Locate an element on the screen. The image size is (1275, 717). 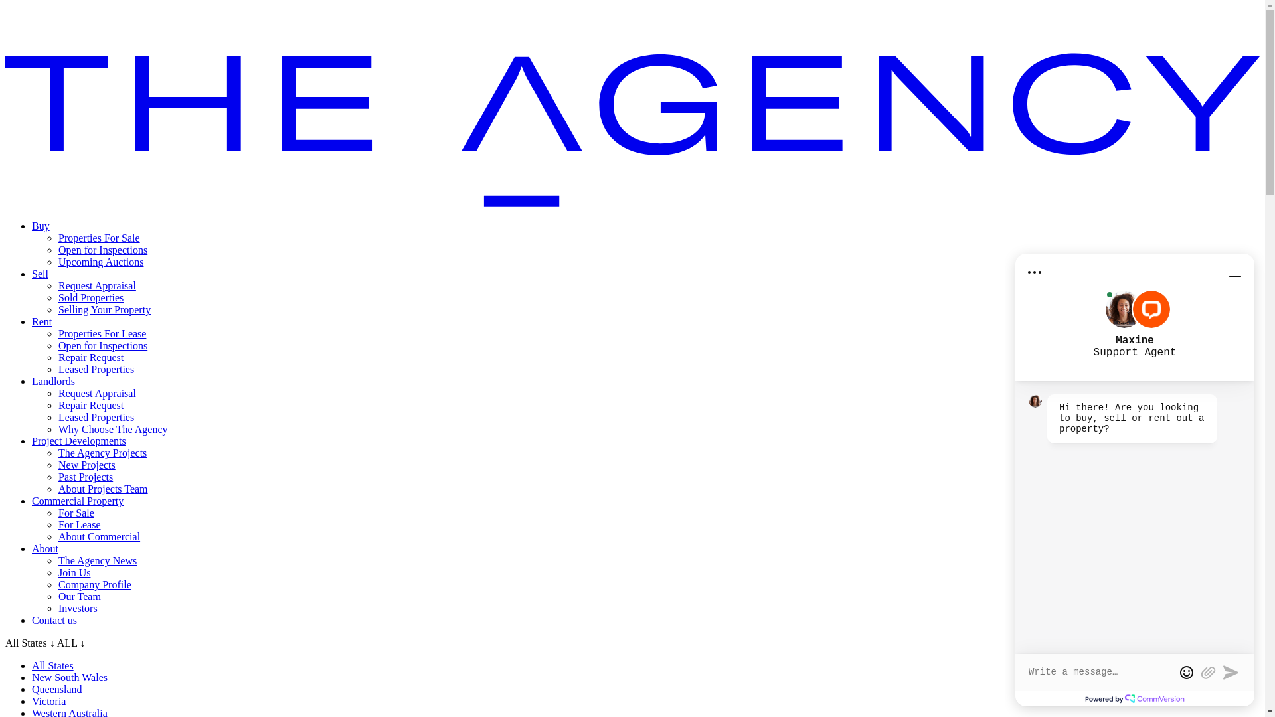
Open for Inspections is located at coordinates (103, 250).